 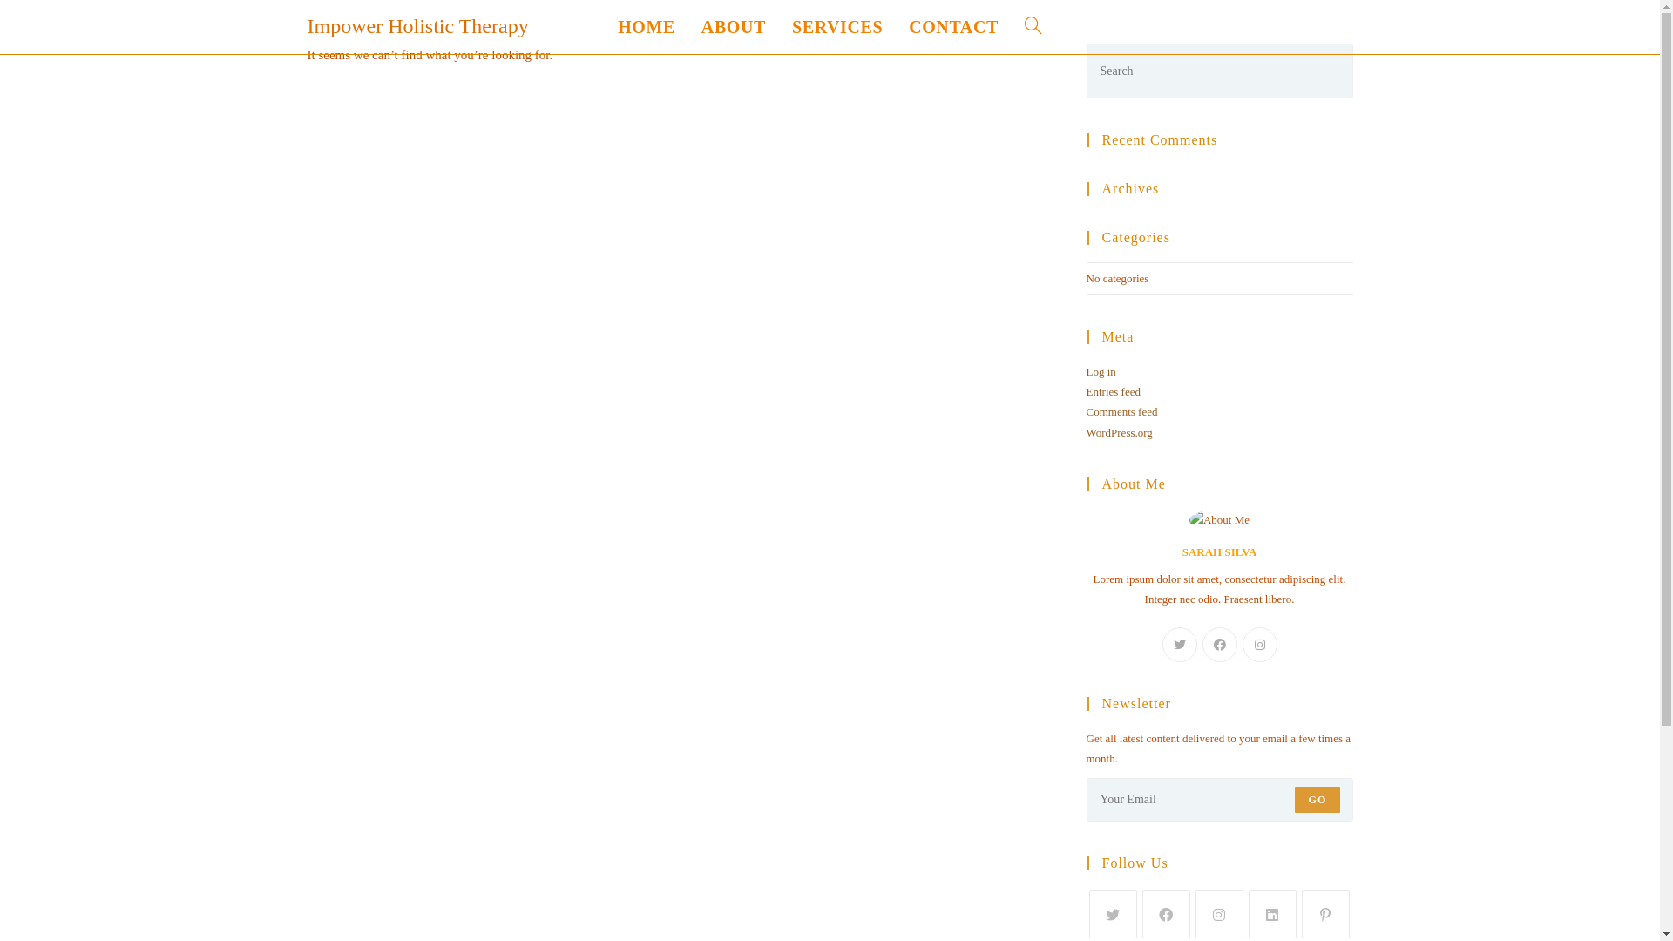 What do you see at coordinates (481, 786) in the screenshot?
I see `Navneet Jassal` at bounding box center [481, 786].